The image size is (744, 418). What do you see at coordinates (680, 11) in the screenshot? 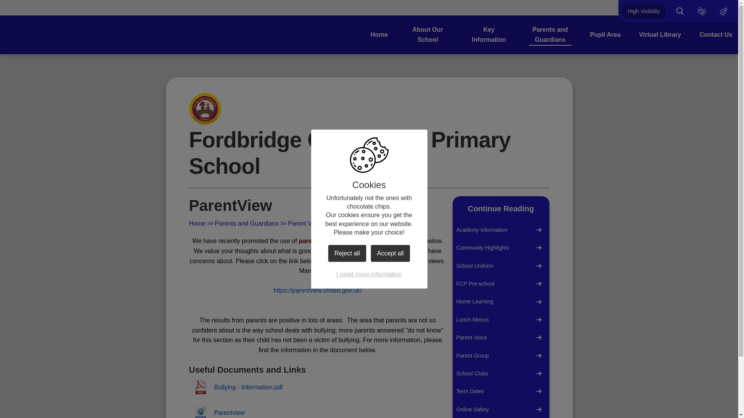
I see `Google Search` at bounding box center [680, 11].